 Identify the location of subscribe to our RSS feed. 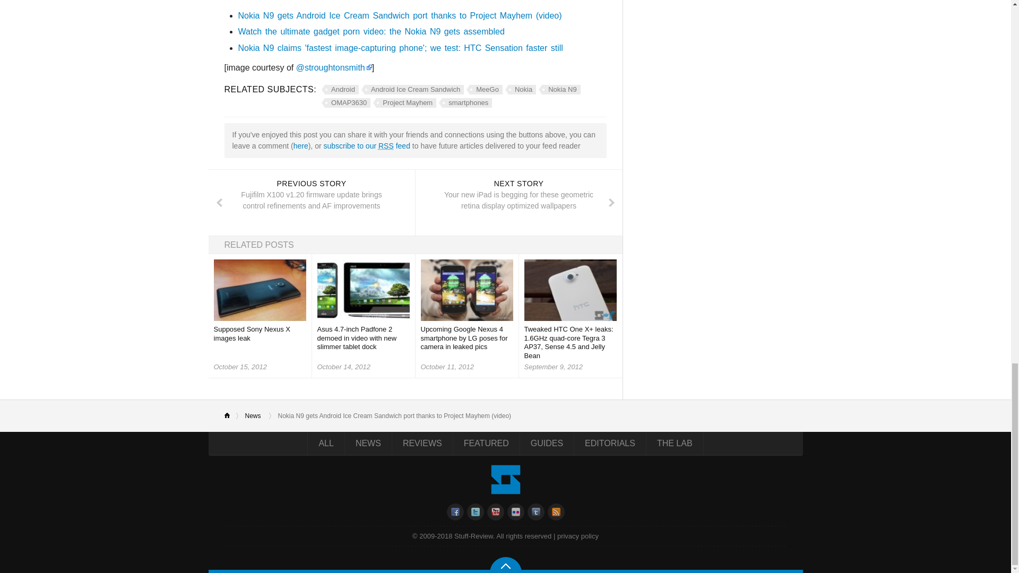
(366, 145).